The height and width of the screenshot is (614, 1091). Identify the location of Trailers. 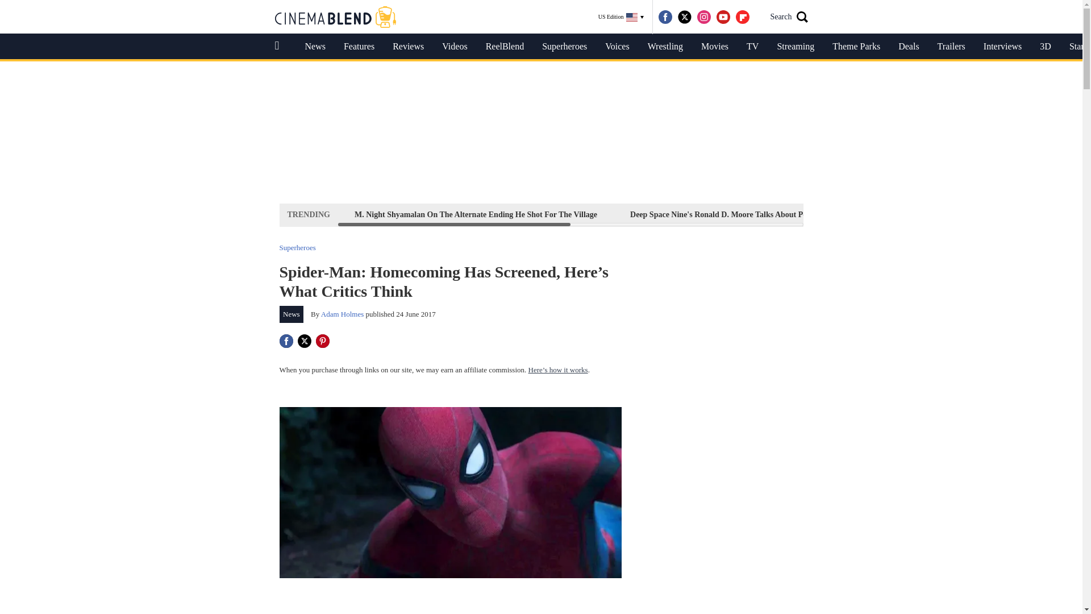
(951, 47).